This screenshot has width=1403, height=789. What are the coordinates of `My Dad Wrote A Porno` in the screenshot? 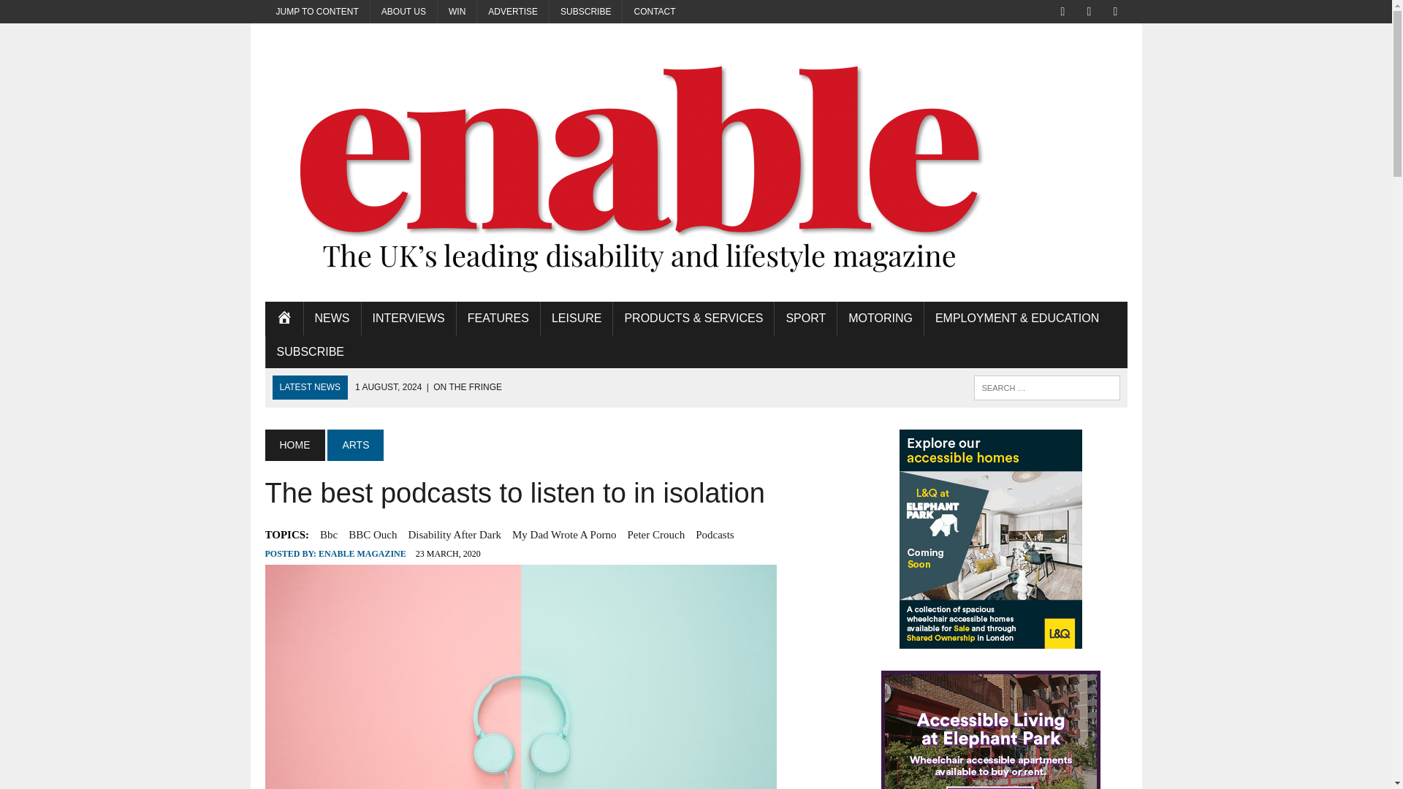 It's located at (563, 535).